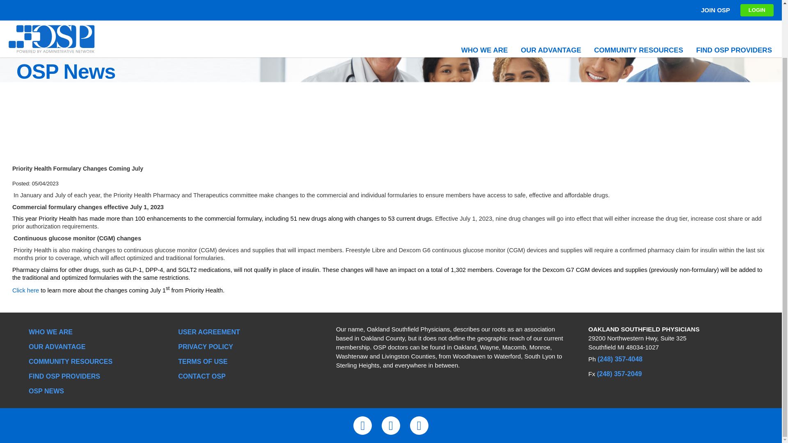 The width and height of the screenshot is (788, 443). Describe the element at coordinates (50, 332) in the screenshot. I see `WHO WE ARE` at that location.